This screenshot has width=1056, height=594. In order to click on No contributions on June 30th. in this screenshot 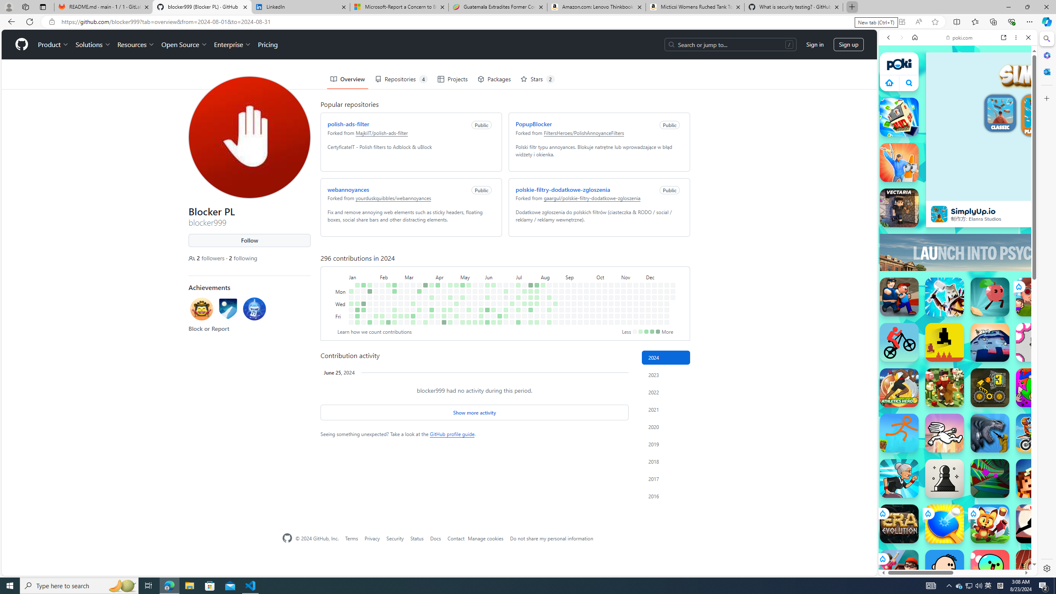, I will do `click(512, 285)`.